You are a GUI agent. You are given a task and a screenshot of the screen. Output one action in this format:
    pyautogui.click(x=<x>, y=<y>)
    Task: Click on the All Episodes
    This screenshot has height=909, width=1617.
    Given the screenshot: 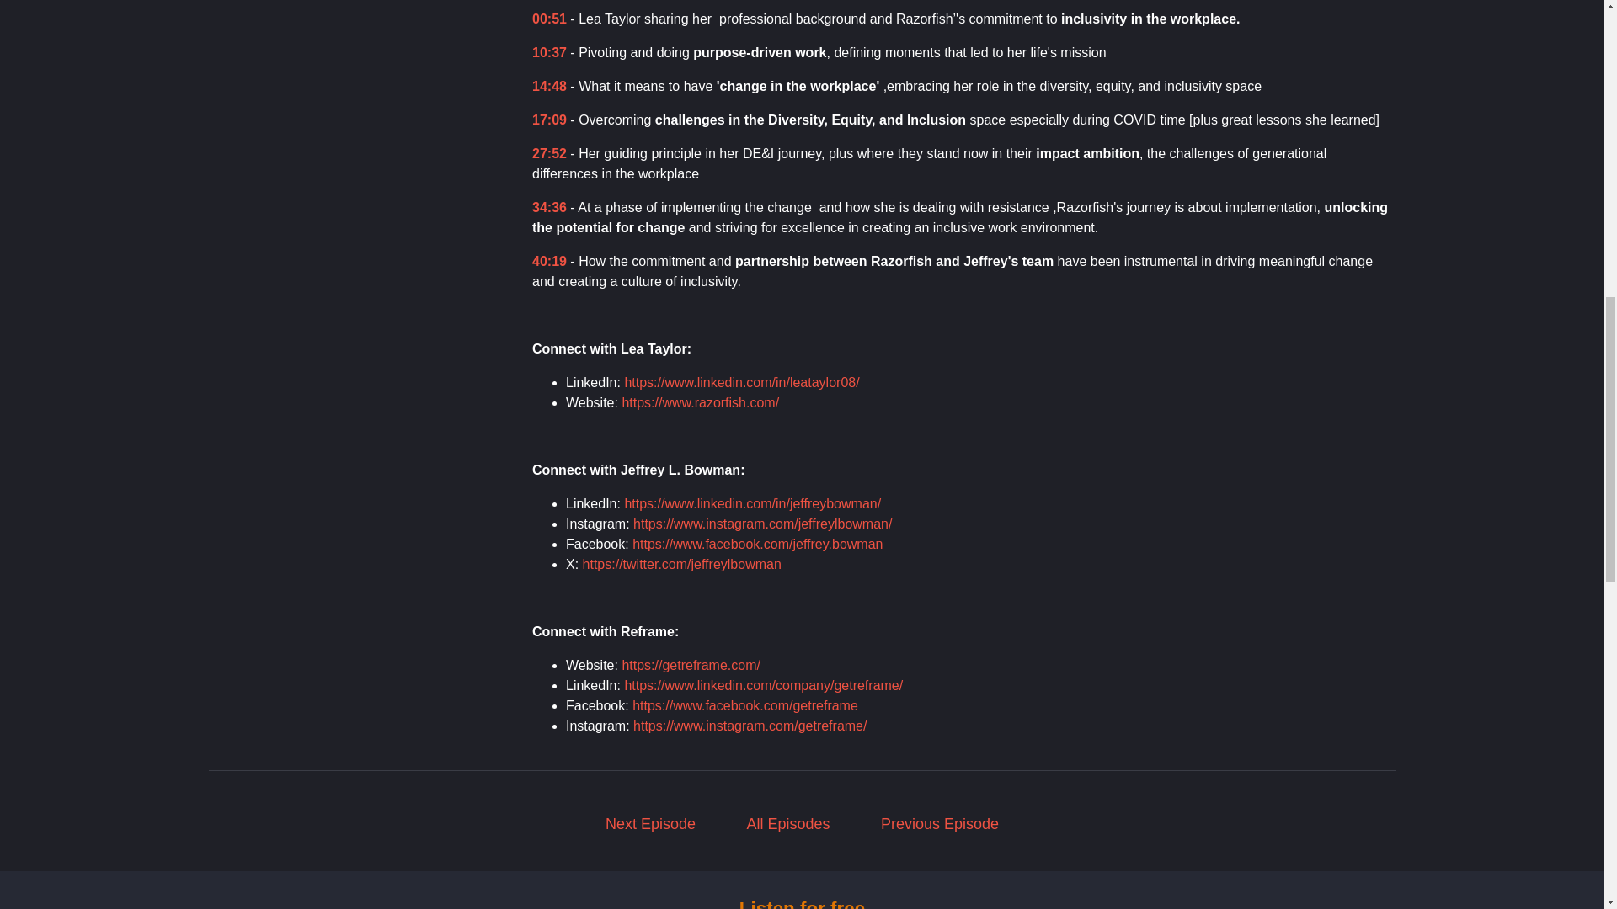 What is the action you would take?
    pyautogui.click(x=788, y=824)
    